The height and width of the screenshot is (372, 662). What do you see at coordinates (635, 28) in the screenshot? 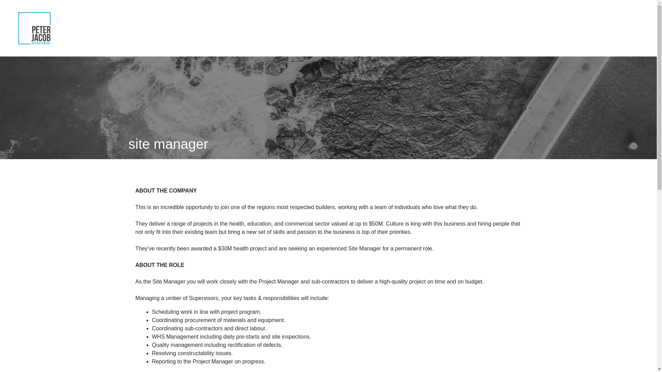
I see `contact.` at bounding box center [635, 28].